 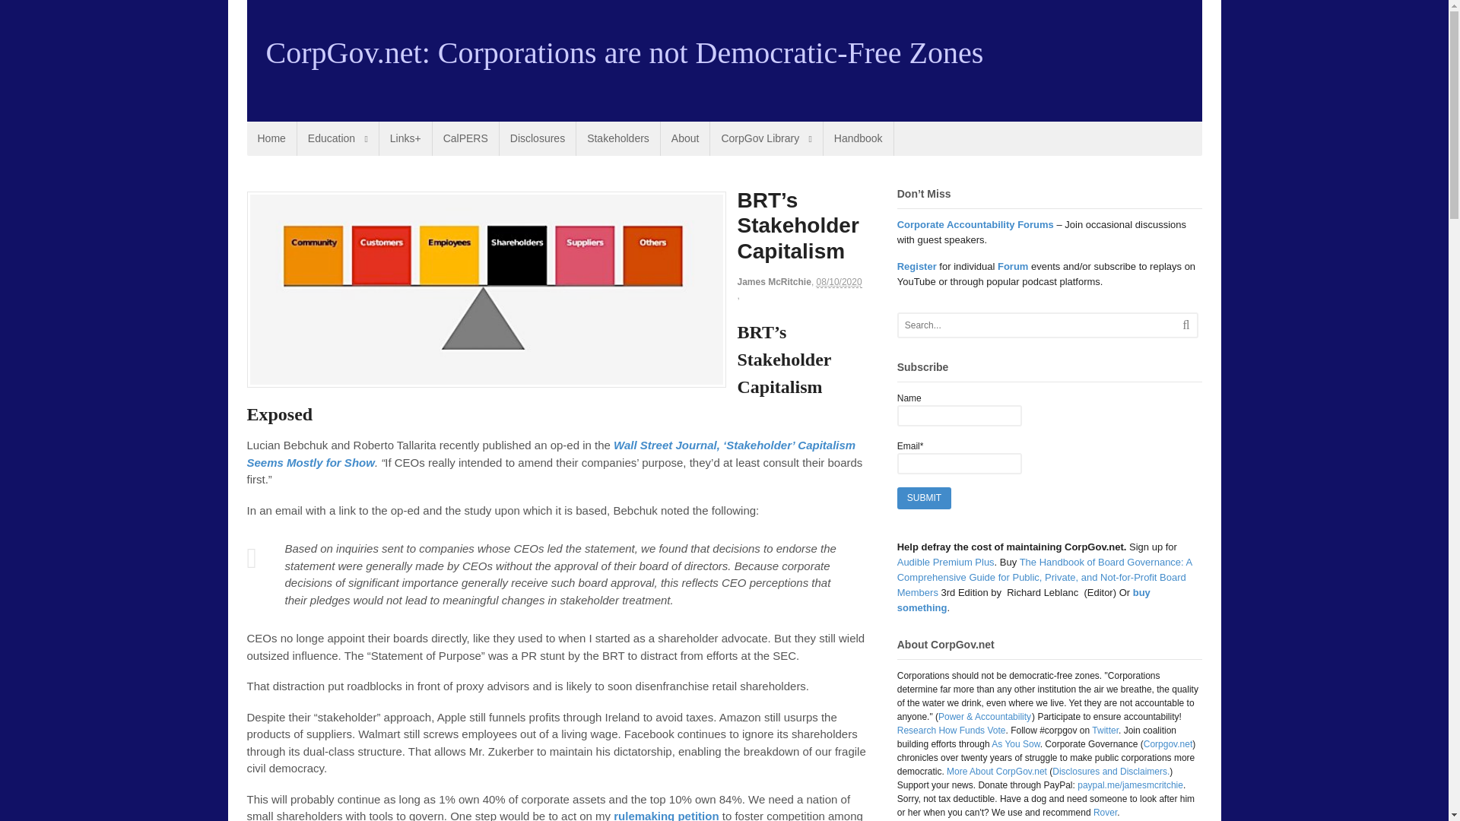 What do you see at coordinates (537, 138) in the screenshot?
I see `Disclosures` at bounding box center [537, 138].